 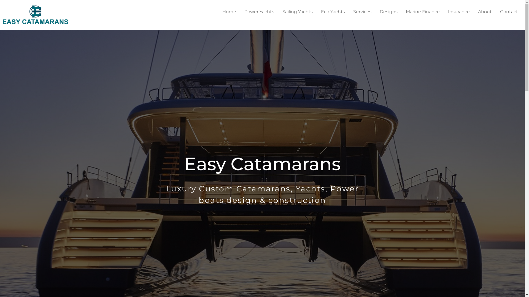 I want to click on Eco Yachts, so click(x=333, y=12).